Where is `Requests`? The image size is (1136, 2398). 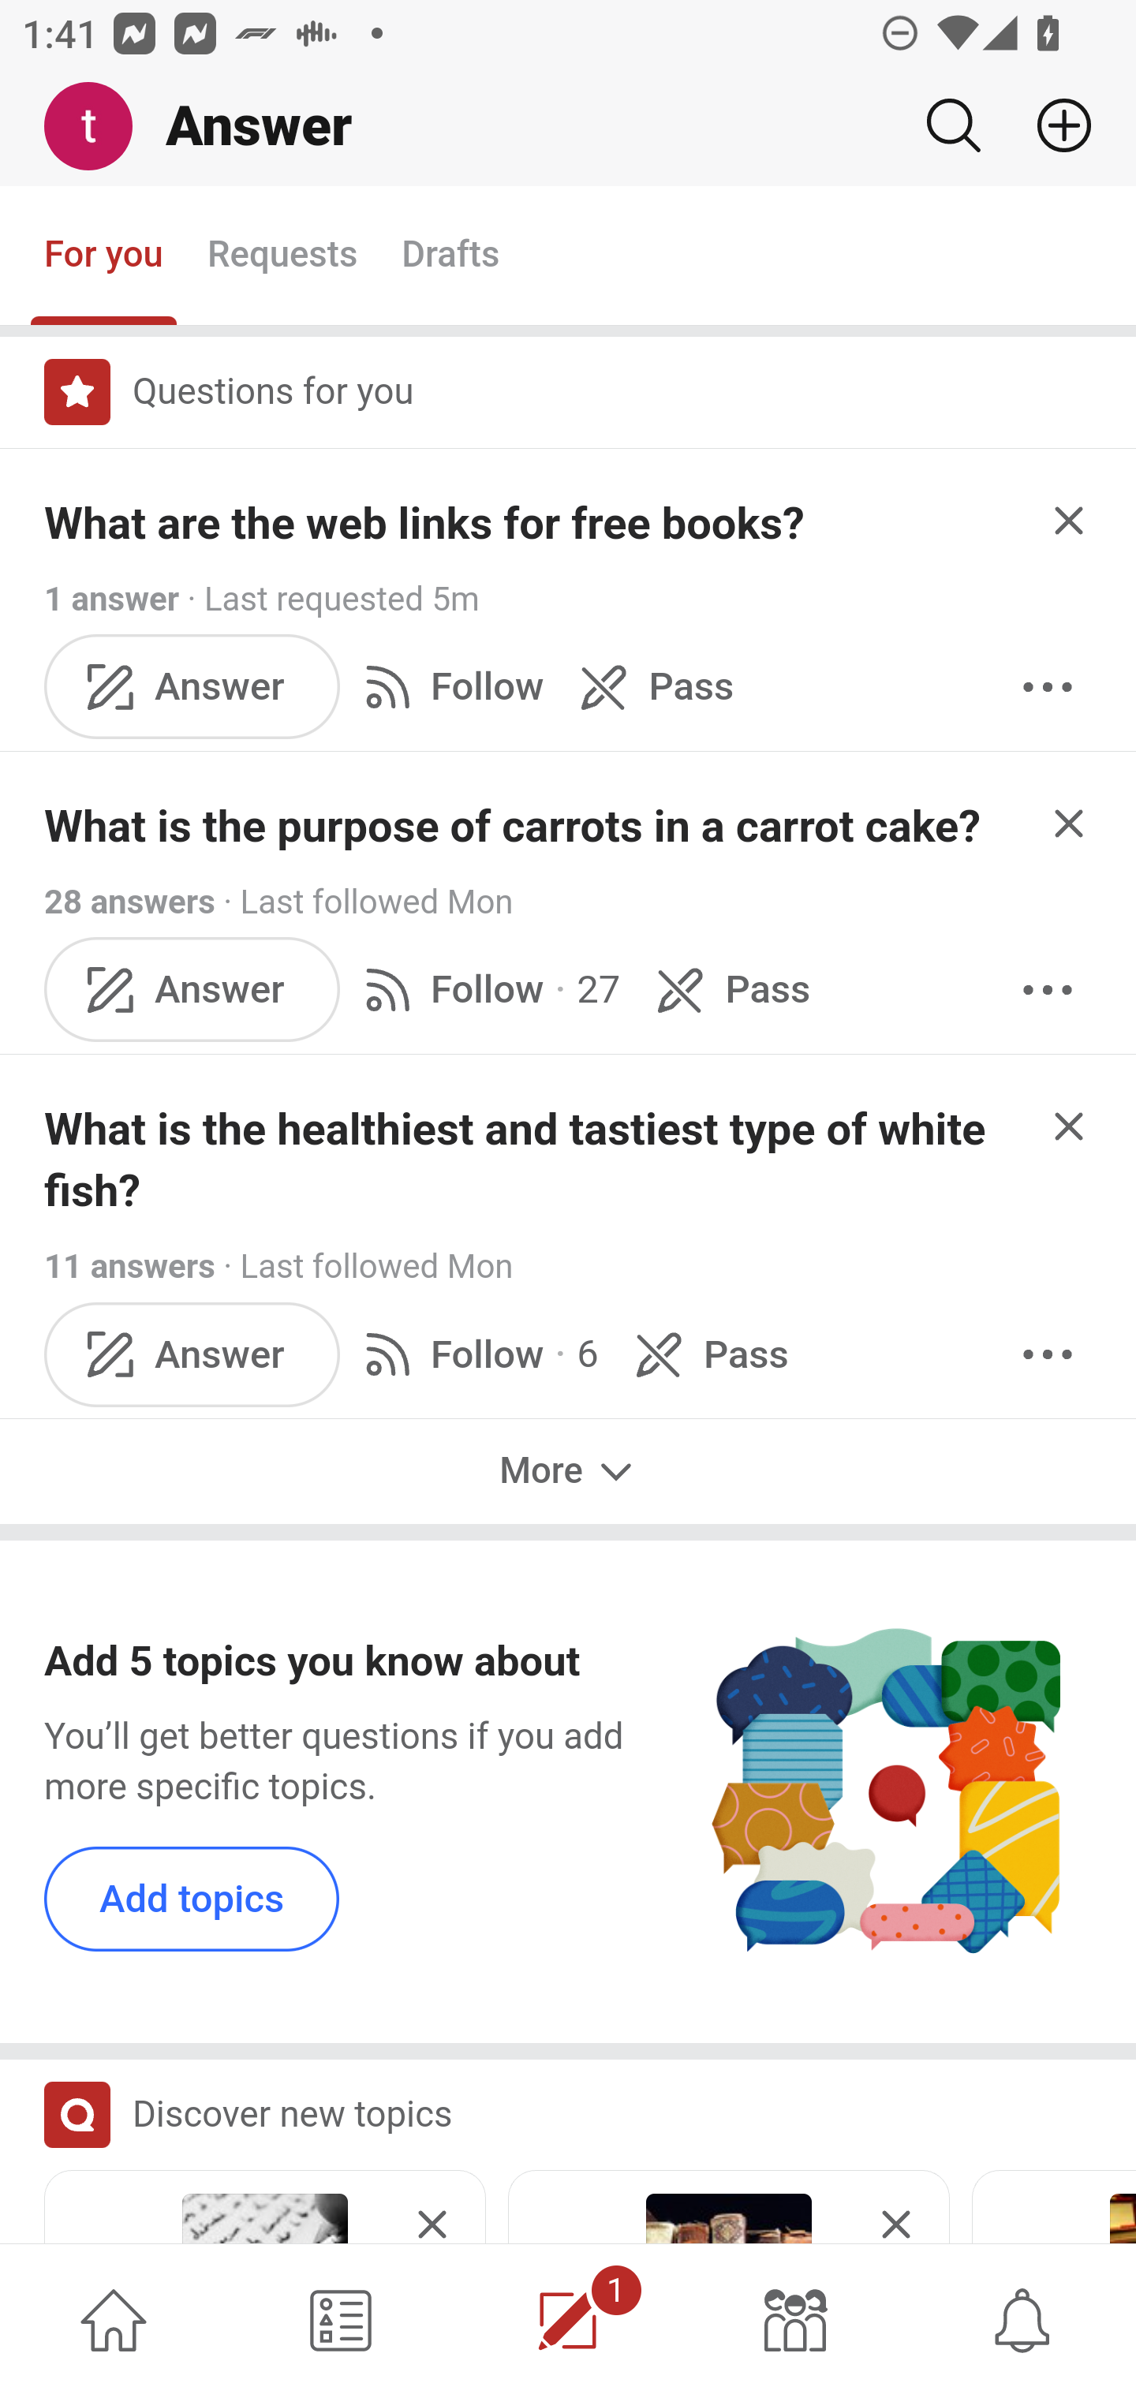 Requests is located at coordinates (281, 256).